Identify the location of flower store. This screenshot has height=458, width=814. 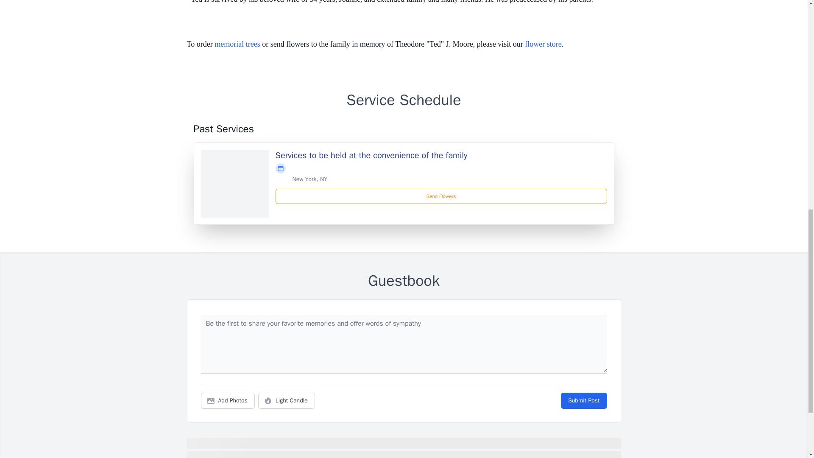
(543, 44).